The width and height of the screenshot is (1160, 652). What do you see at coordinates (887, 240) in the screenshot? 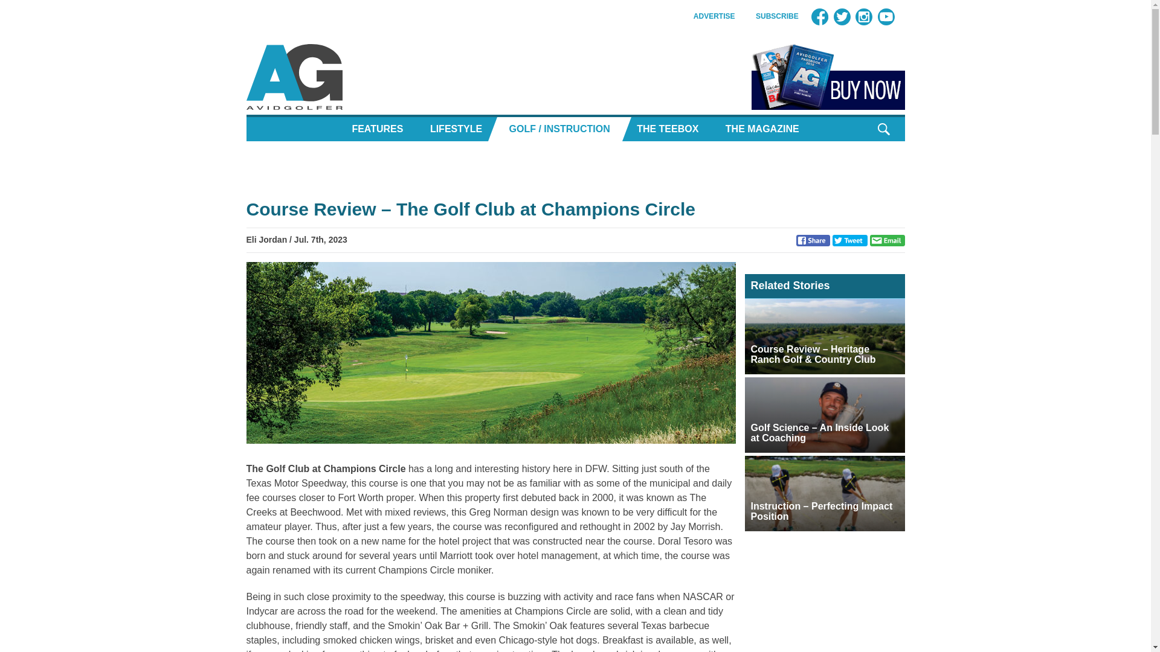
I see `Share with a friend` at bounding box center [887, 240].